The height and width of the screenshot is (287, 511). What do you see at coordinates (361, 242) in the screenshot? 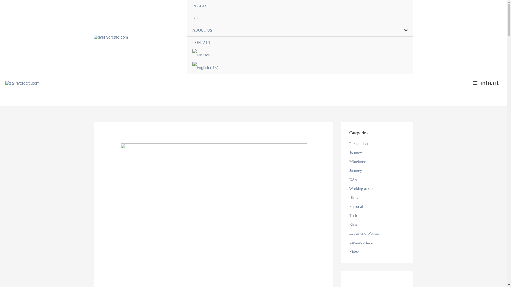
I see `Uncategorized` at bounding box center [361, 242].